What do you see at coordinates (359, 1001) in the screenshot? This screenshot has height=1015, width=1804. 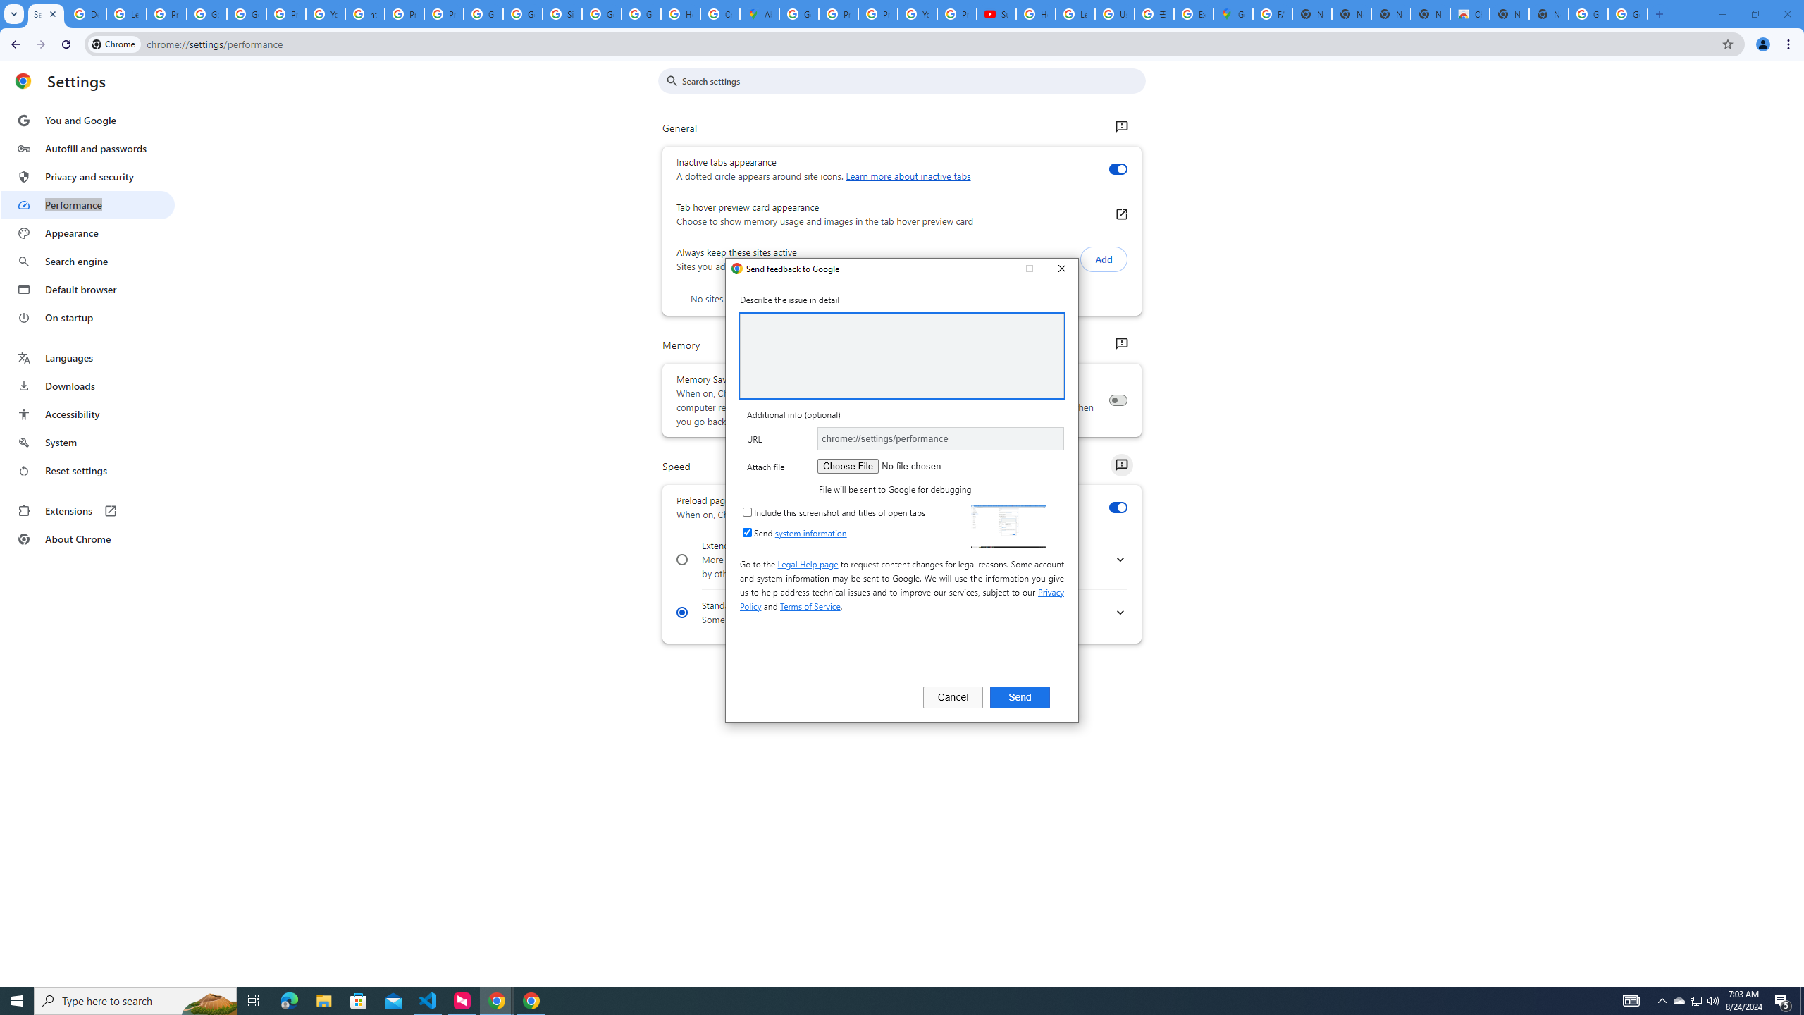 I see `YouTube` at bounding box center [359, 1001].